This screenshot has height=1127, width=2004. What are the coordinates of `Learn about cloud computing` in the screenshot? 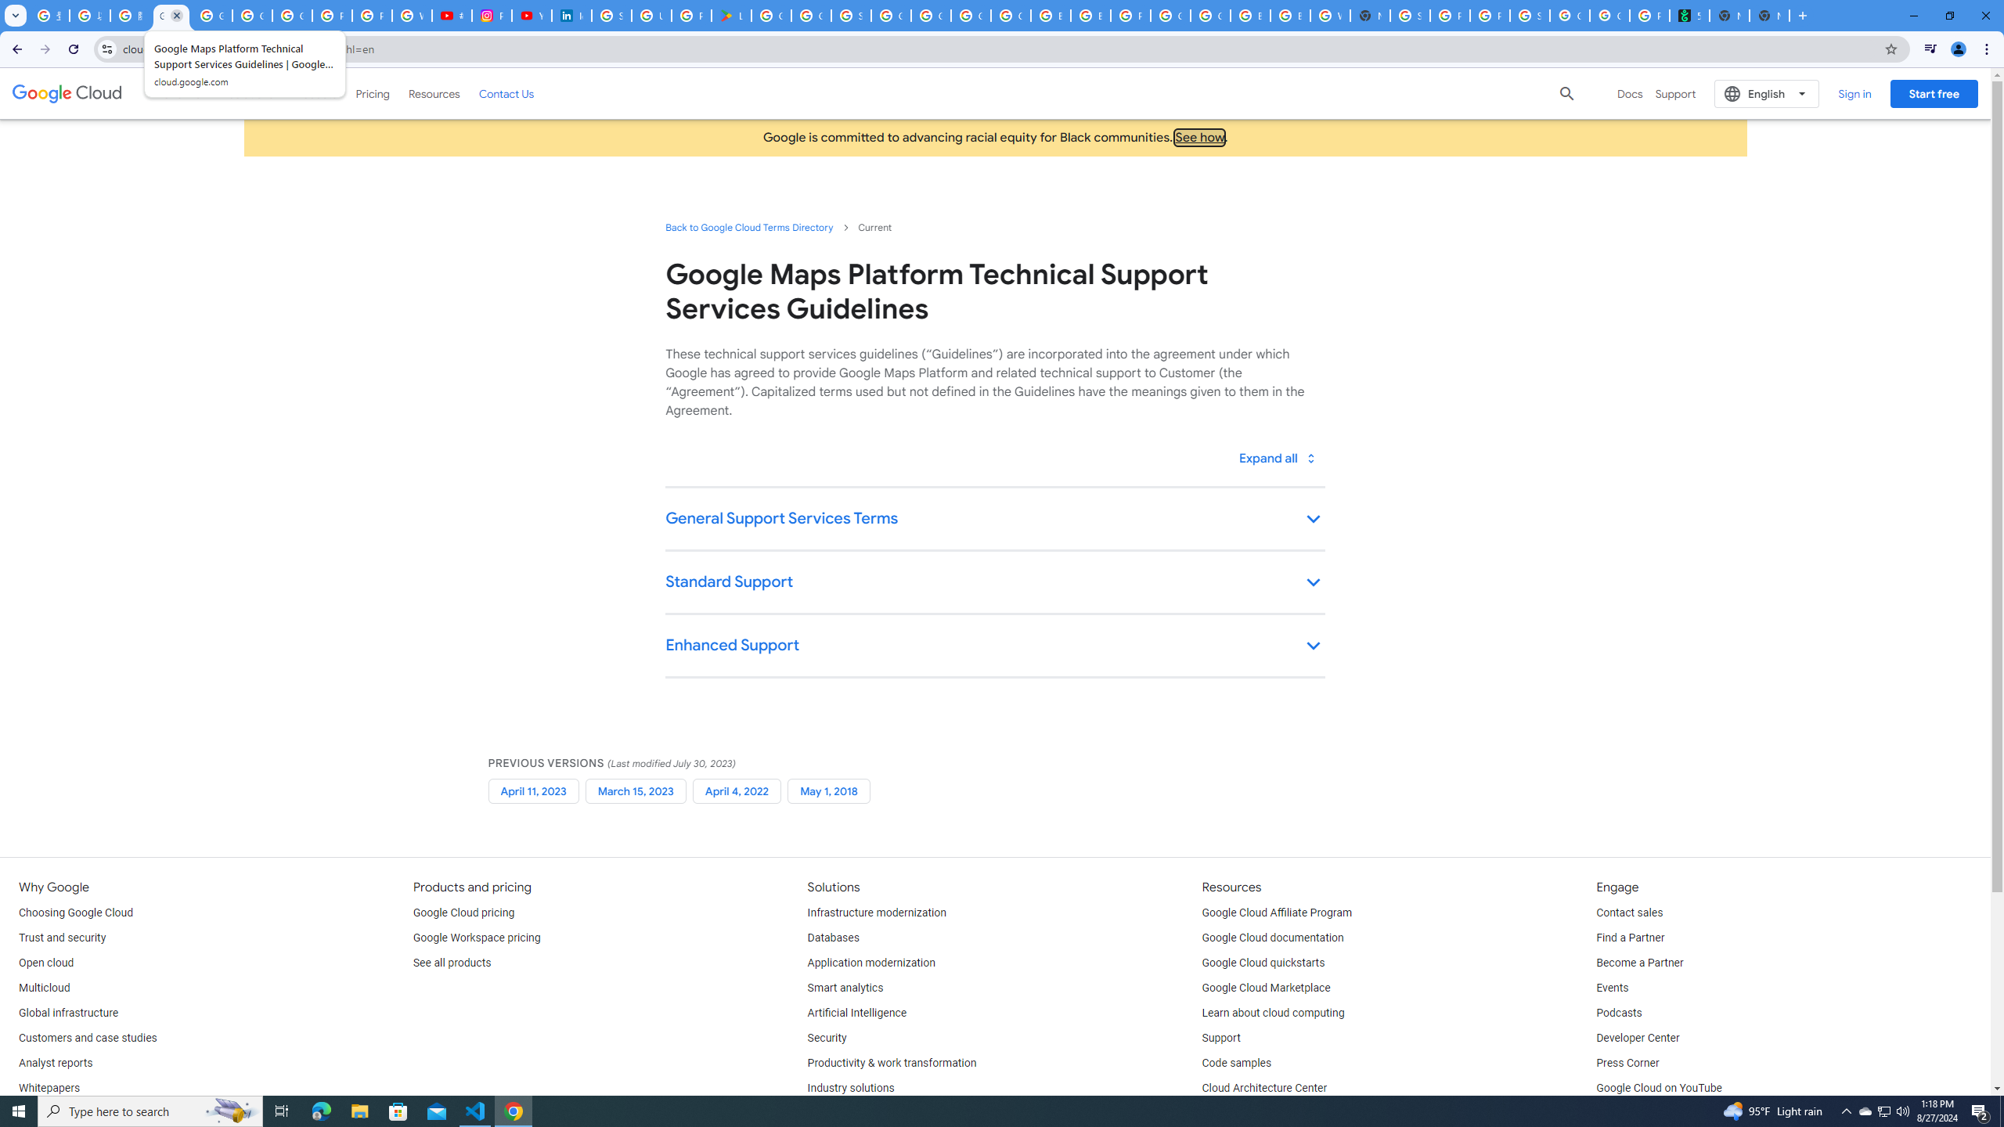 It's located at (1273, 1013).